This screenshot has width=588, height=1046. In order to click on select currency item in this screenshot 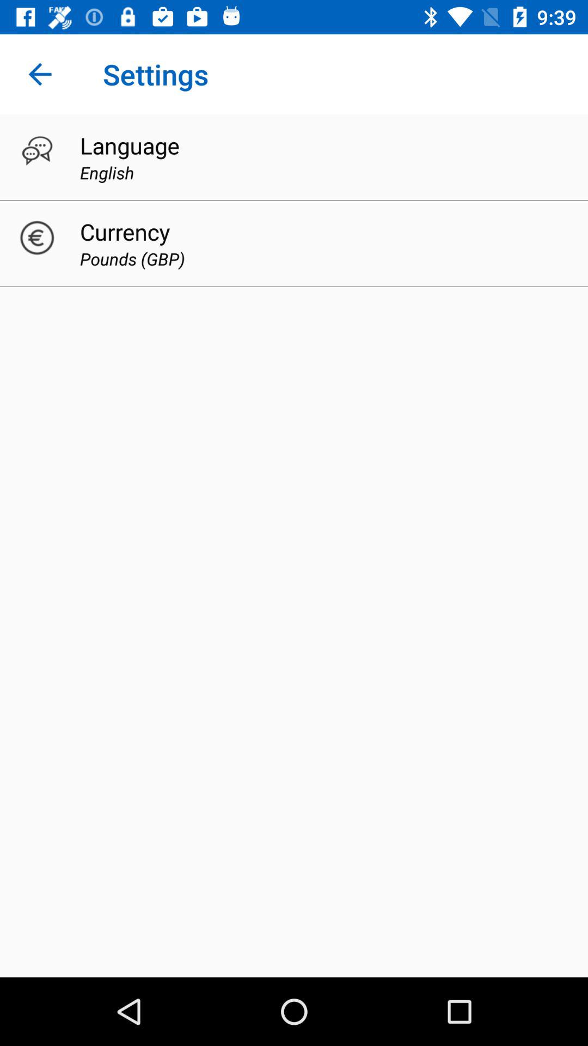, I will do `click(125, 231)`.